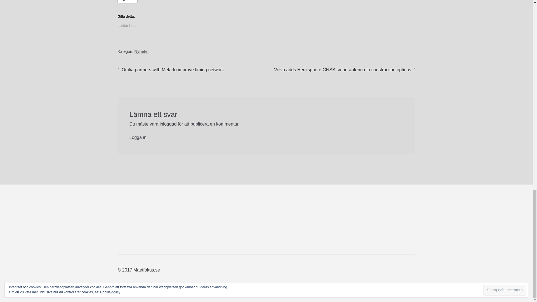  What do you see at coordinates (219, 223) in the screenshot?
I see `Advertisement` at bounding box center [219, 223].